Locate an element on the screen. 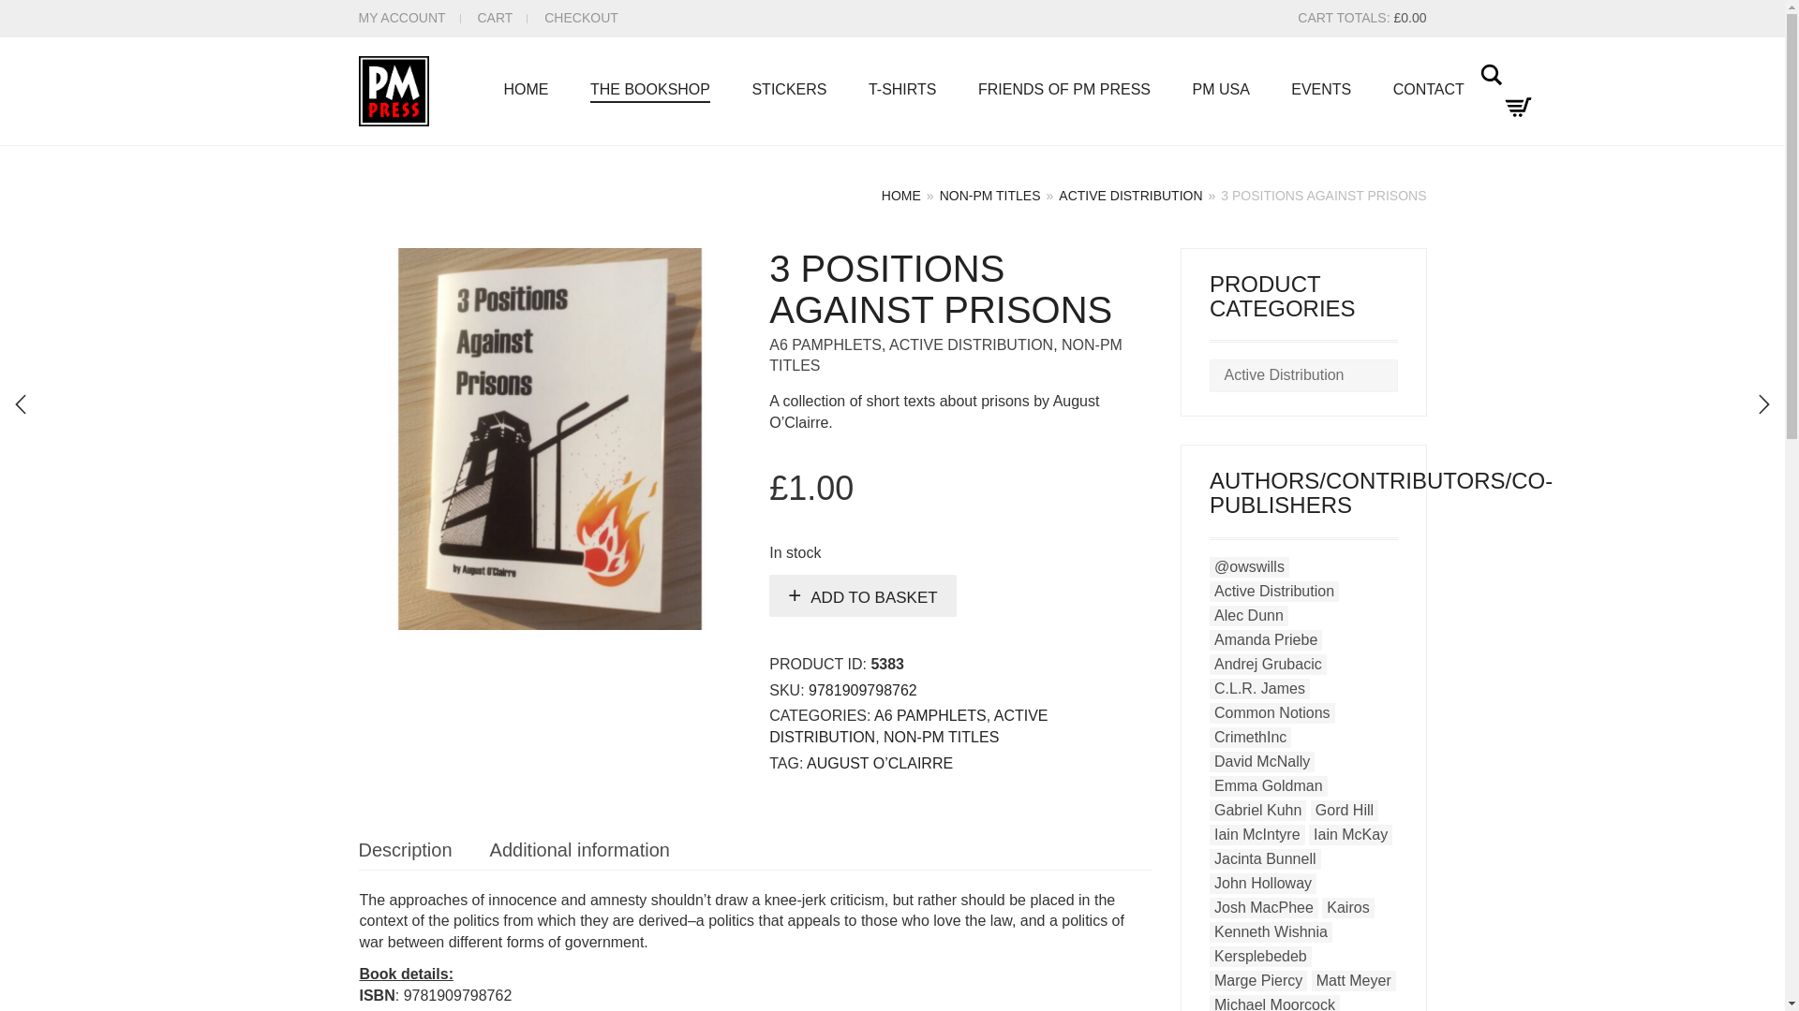 The image size is (1799, 1011). T-SHIRTS is located at coordinates (901, 92).